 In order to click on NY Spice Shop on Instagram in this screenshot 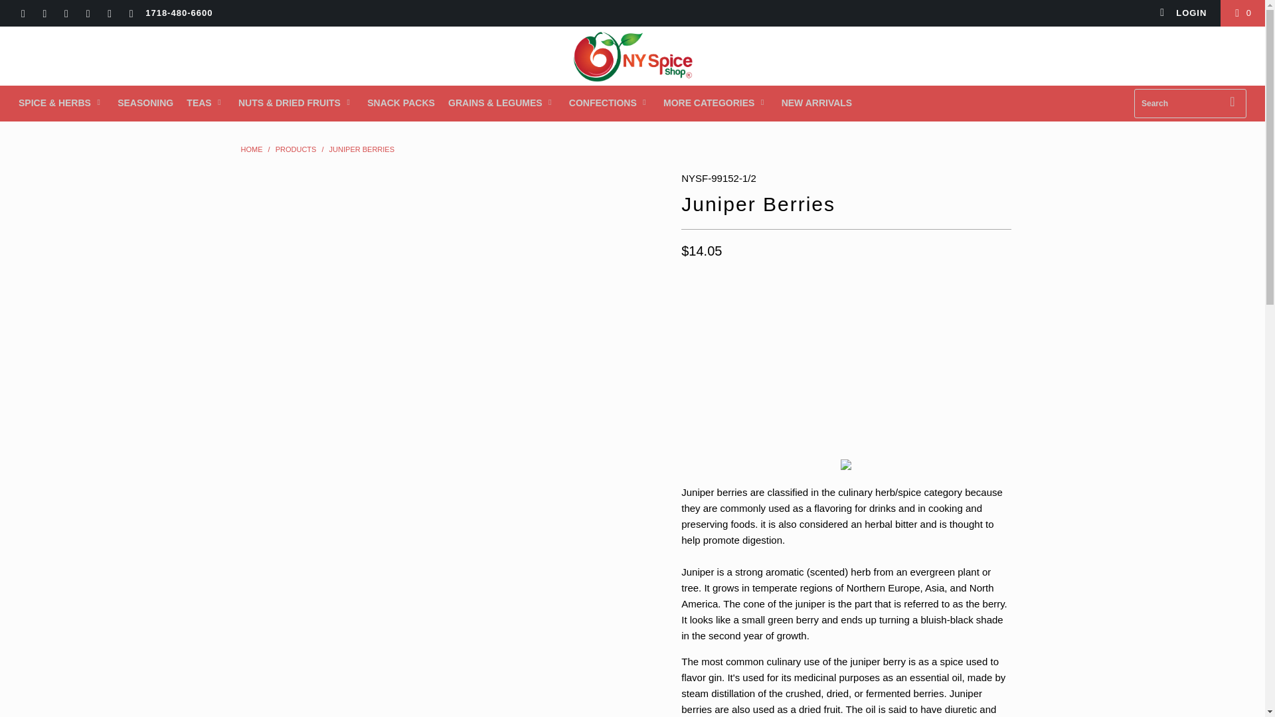, I will do `click(109, 15)`.